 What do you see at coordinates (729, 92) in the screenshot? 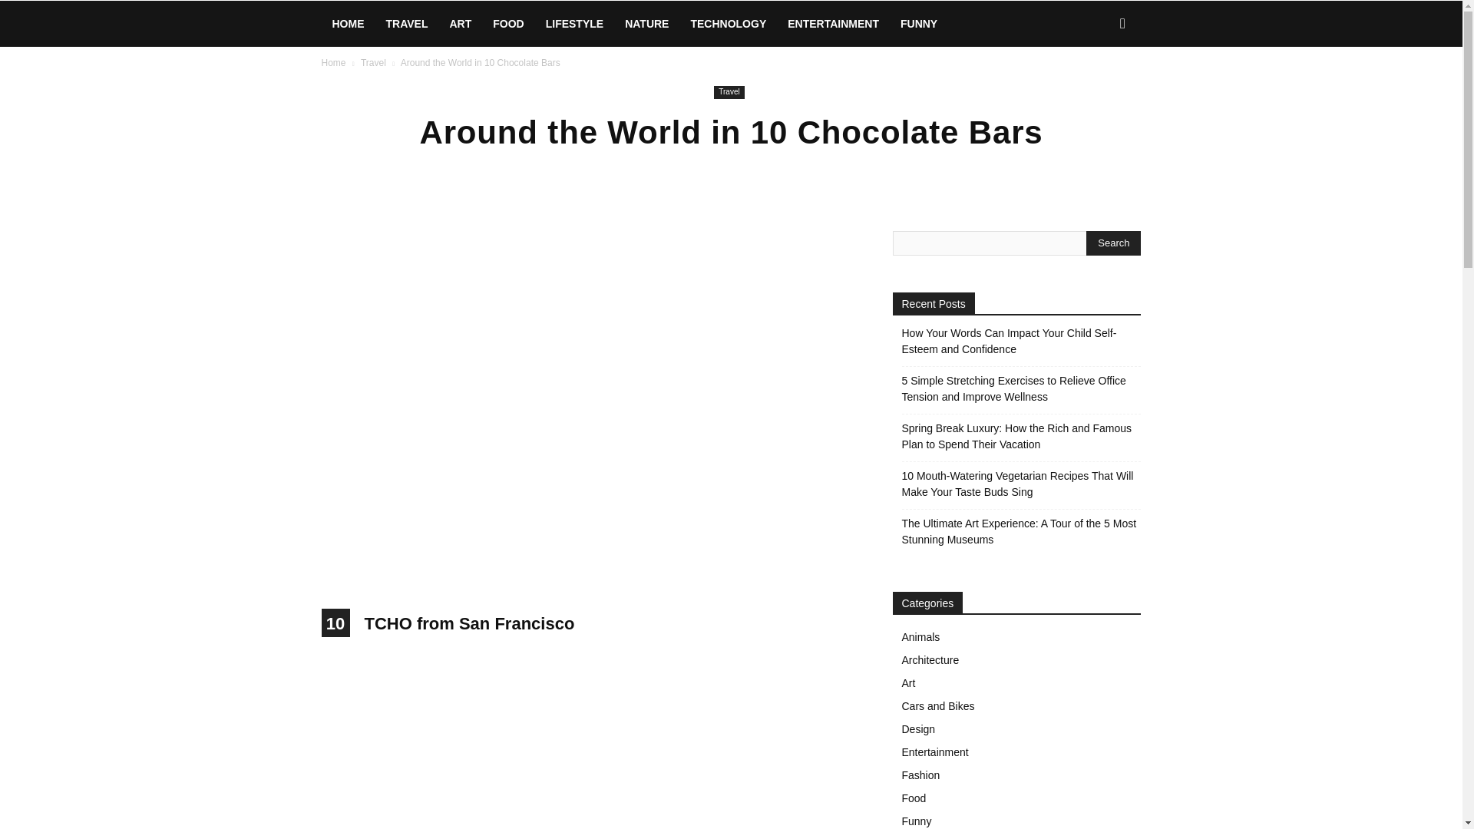
I see `Travel` at bounding box center [729, 92].